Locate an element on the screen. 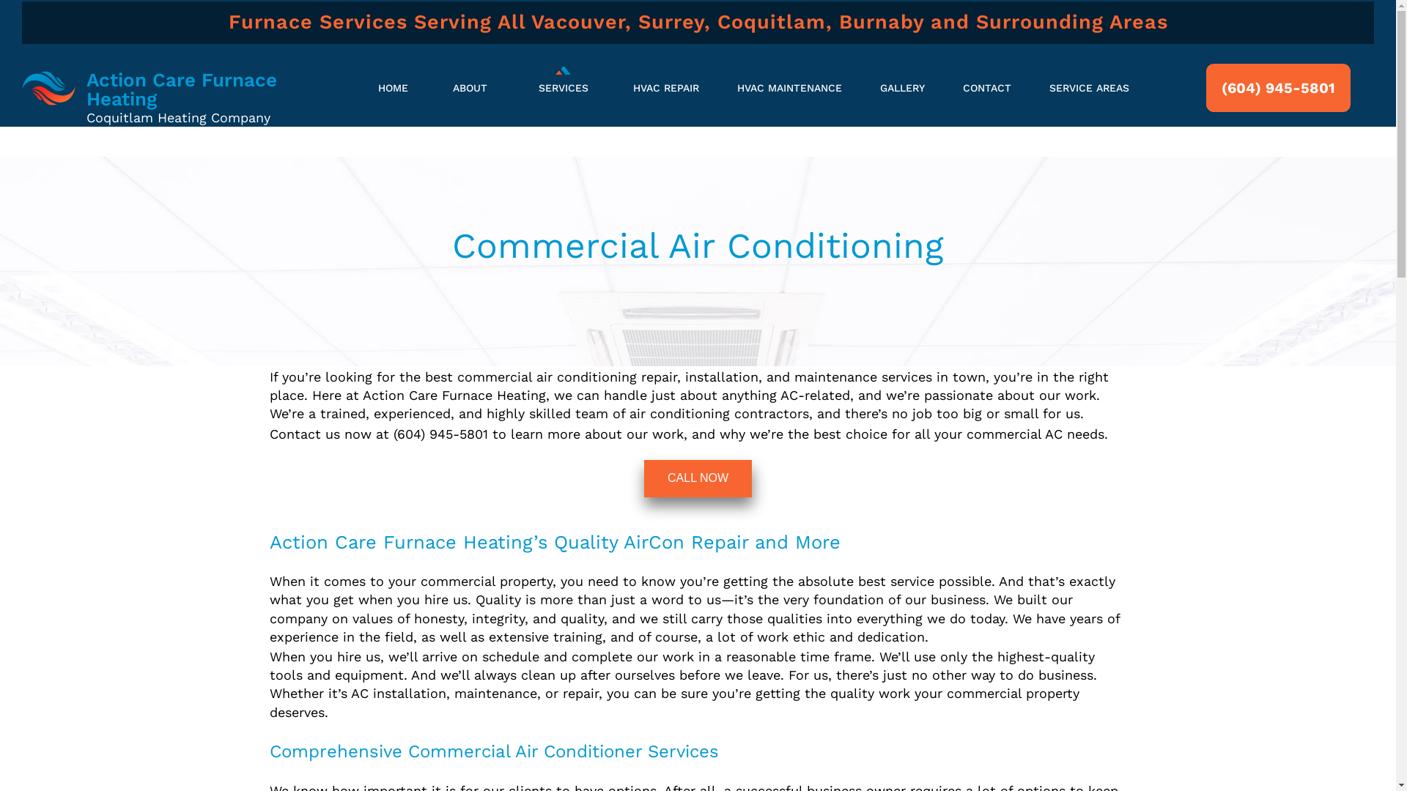  COMMERCIAL AIR CONDITIONING is located at coordinates (578, 192).